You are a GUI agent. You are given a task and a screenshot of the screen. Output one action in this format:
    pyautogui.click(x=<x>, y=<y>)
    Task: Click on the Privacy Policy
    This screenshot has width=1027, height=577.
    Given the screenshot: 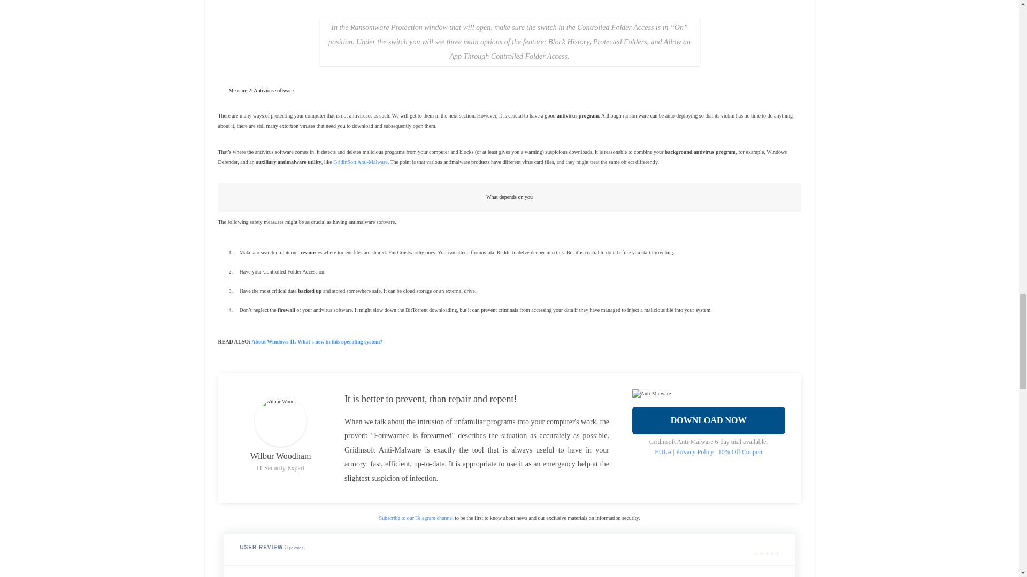 What is the action you would take?
    pyautogui.click(x=694, y=452)
    